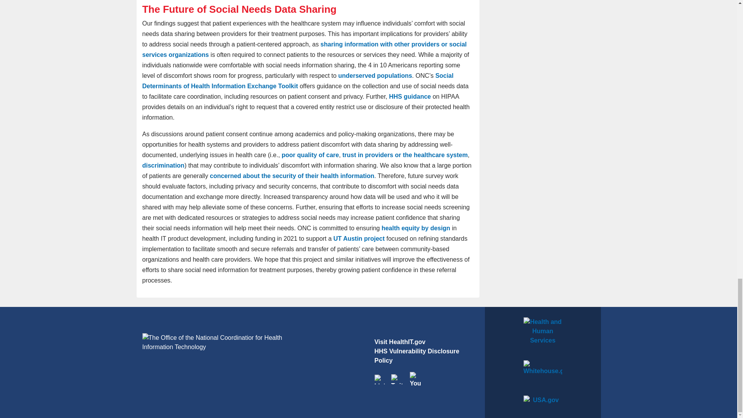  I want to click on concerned about the security of their health information, so click(292, 176).